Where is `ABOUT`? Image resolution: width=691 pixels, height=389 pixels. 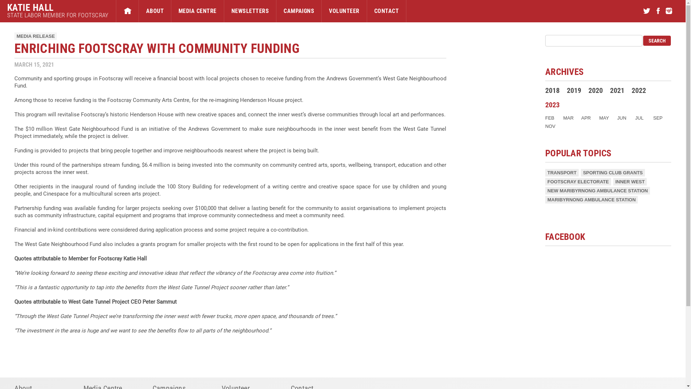
ABOUT is located at coordinates (155, 11).